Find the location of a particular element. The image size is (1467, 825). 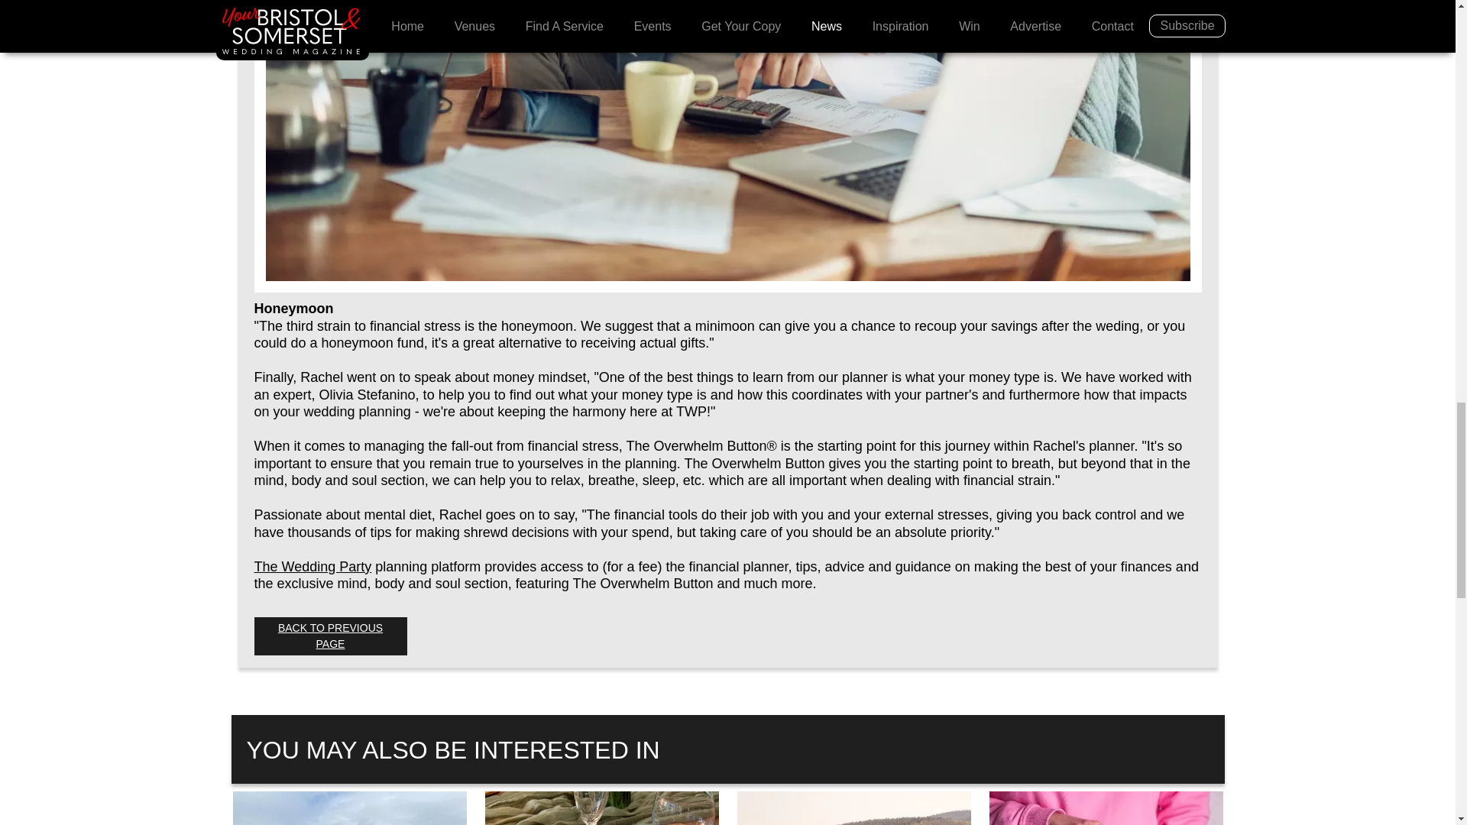

The Holcombe is a beautiful new wedding reception venue is located at coordinates (348, 808).